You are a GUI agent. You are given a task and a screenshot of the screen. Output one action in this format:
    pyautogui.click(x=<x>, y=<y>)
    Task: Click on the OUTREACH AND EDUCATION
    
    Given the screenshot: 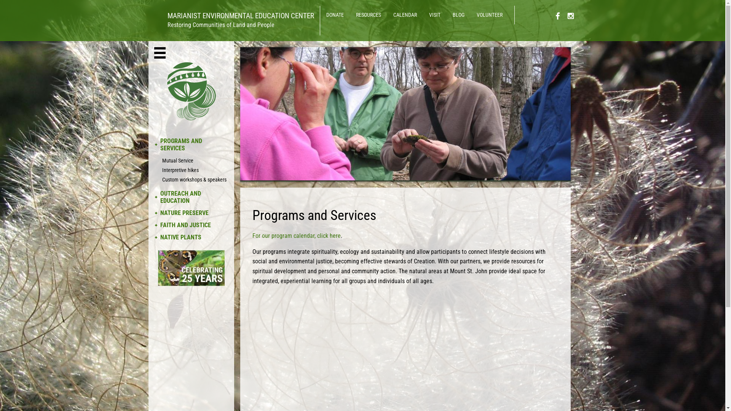 What is the action you would take?
    pyautogui.click(x=191, y=197)
    